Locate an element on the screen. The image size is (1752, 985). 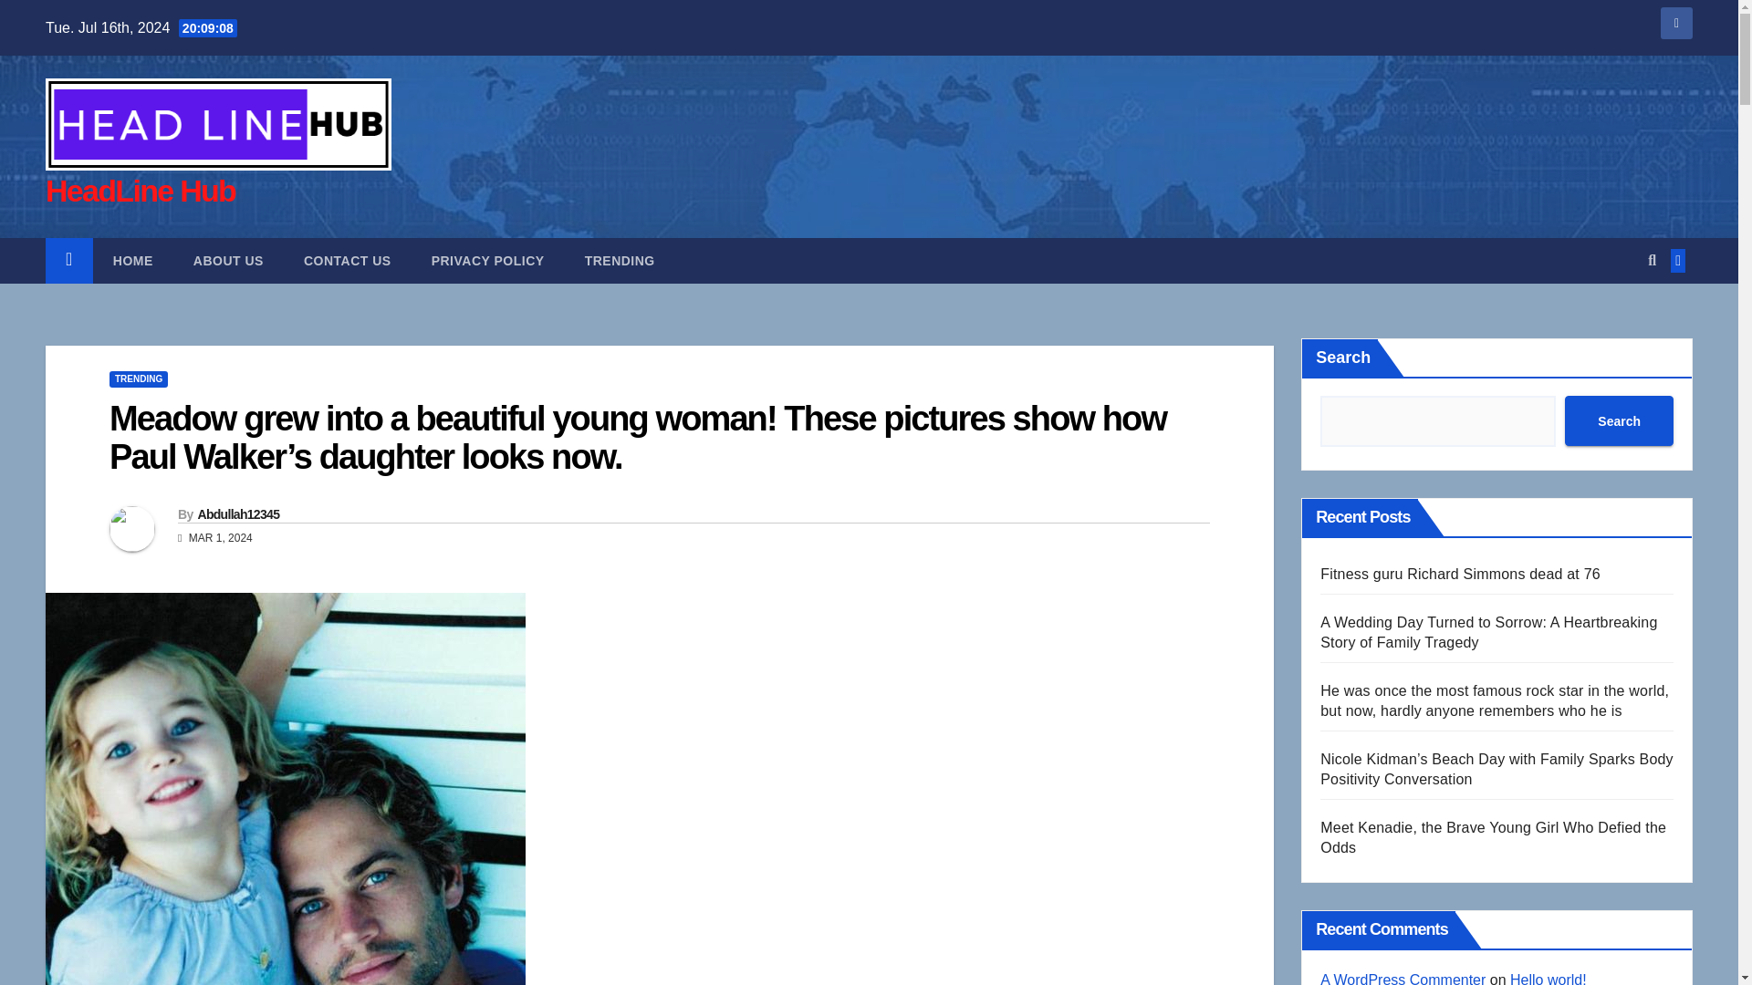
CONTACT US is located at coordinates (348, 261).